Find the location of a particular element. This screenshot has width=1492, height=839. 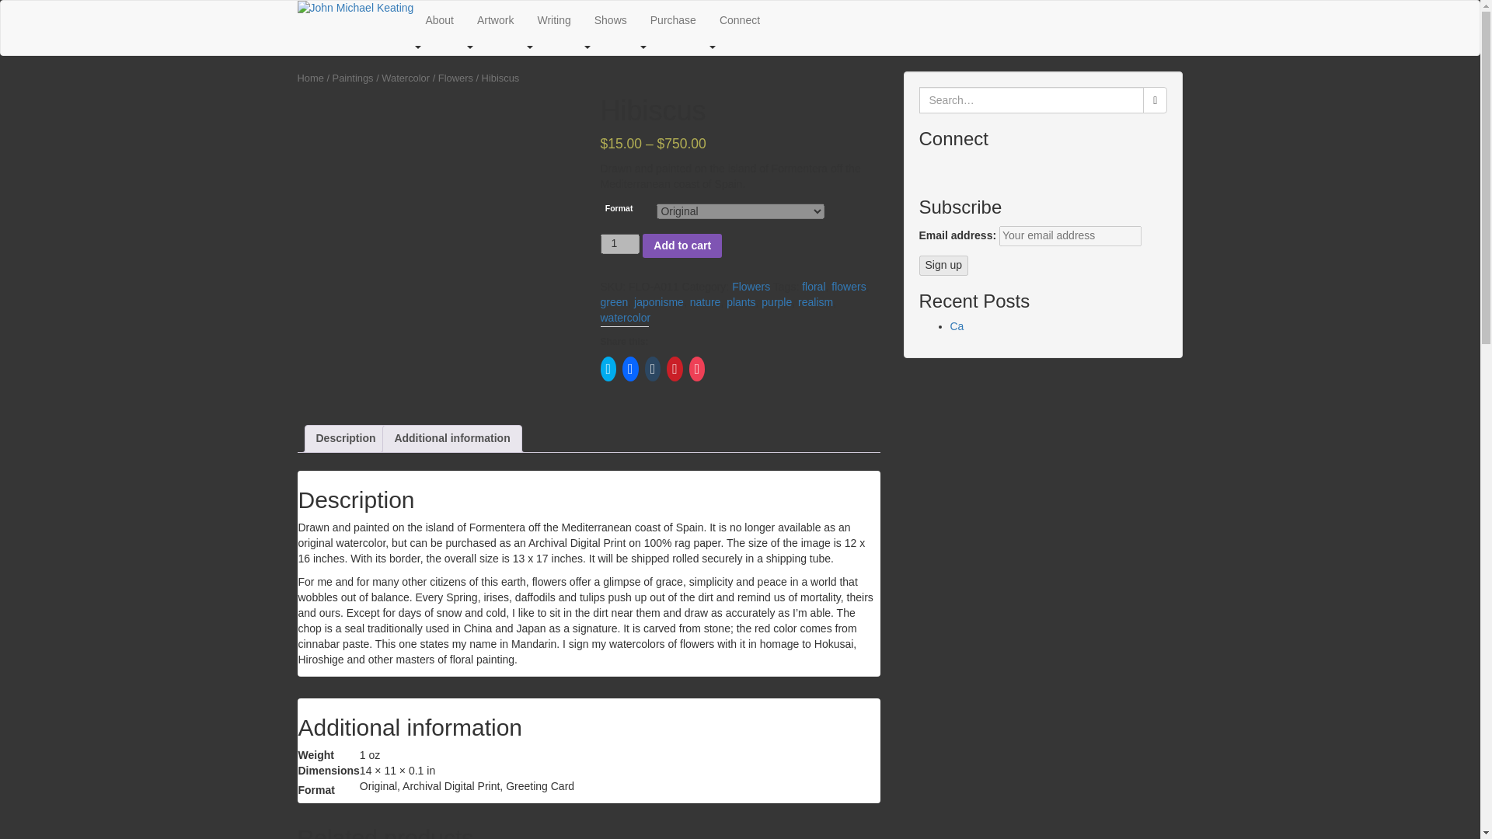

1 is located at coordinates (619, 244).